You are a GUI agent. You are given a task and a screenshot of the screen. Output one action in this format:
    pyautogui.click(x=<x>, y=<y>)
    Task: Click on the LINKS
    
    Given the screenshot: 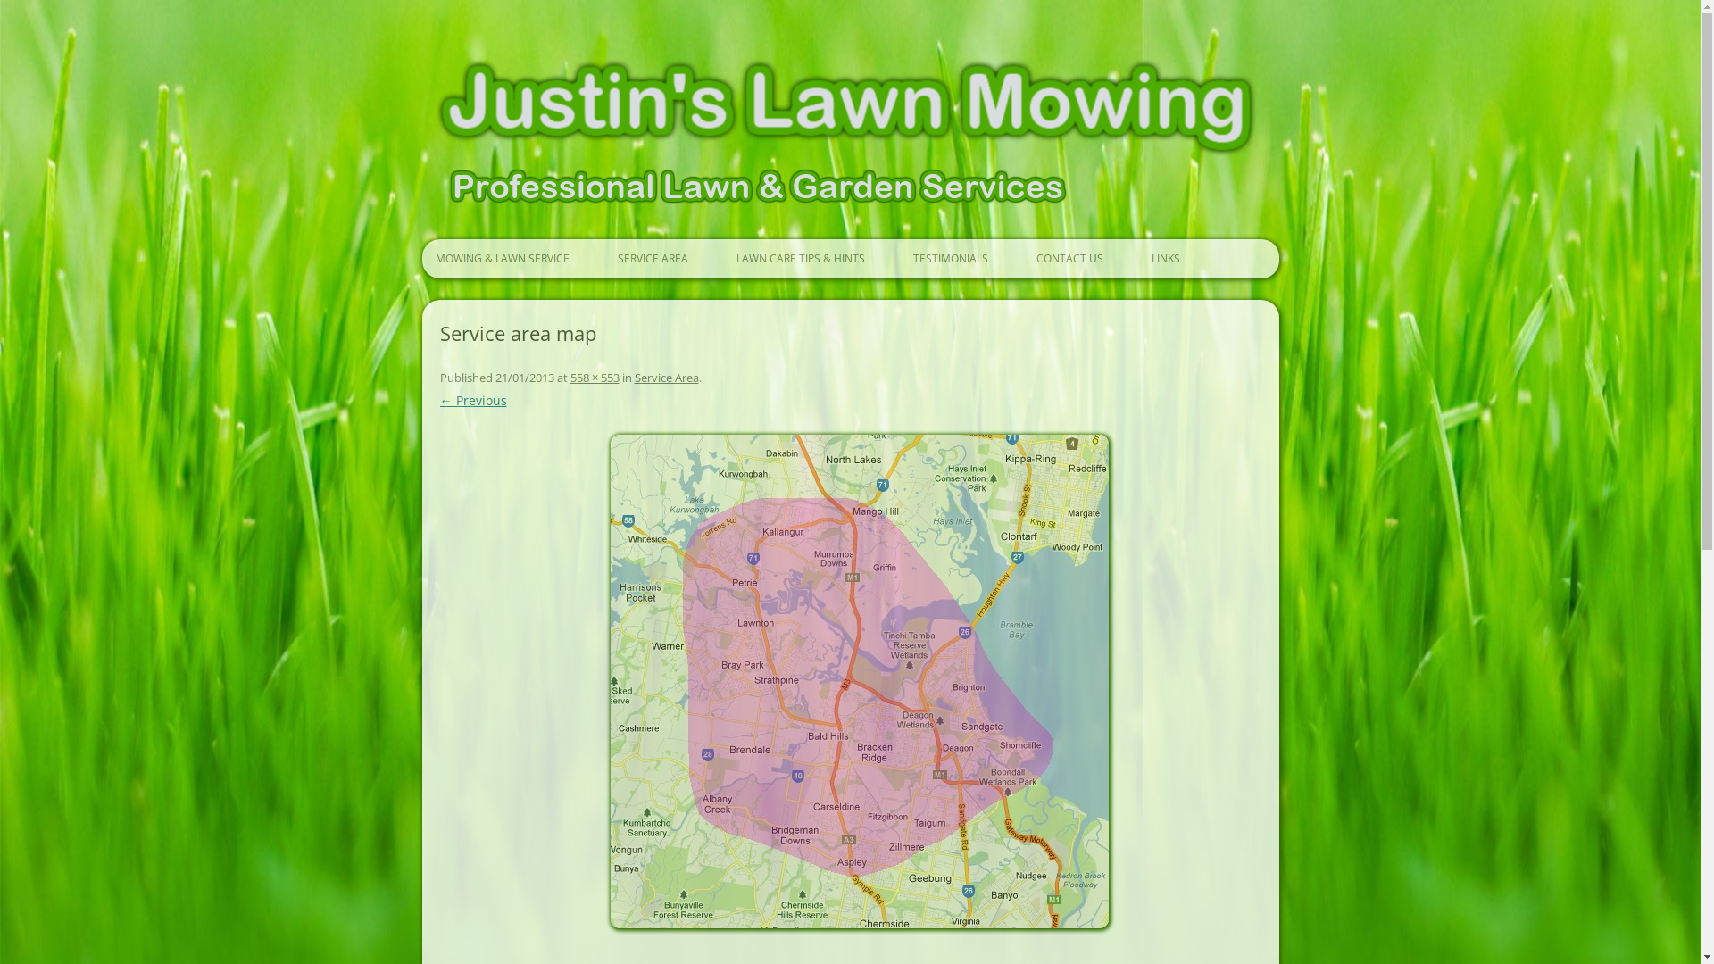 What is the action you would take?
    pyautogui.click(x=1162, y=259)
    